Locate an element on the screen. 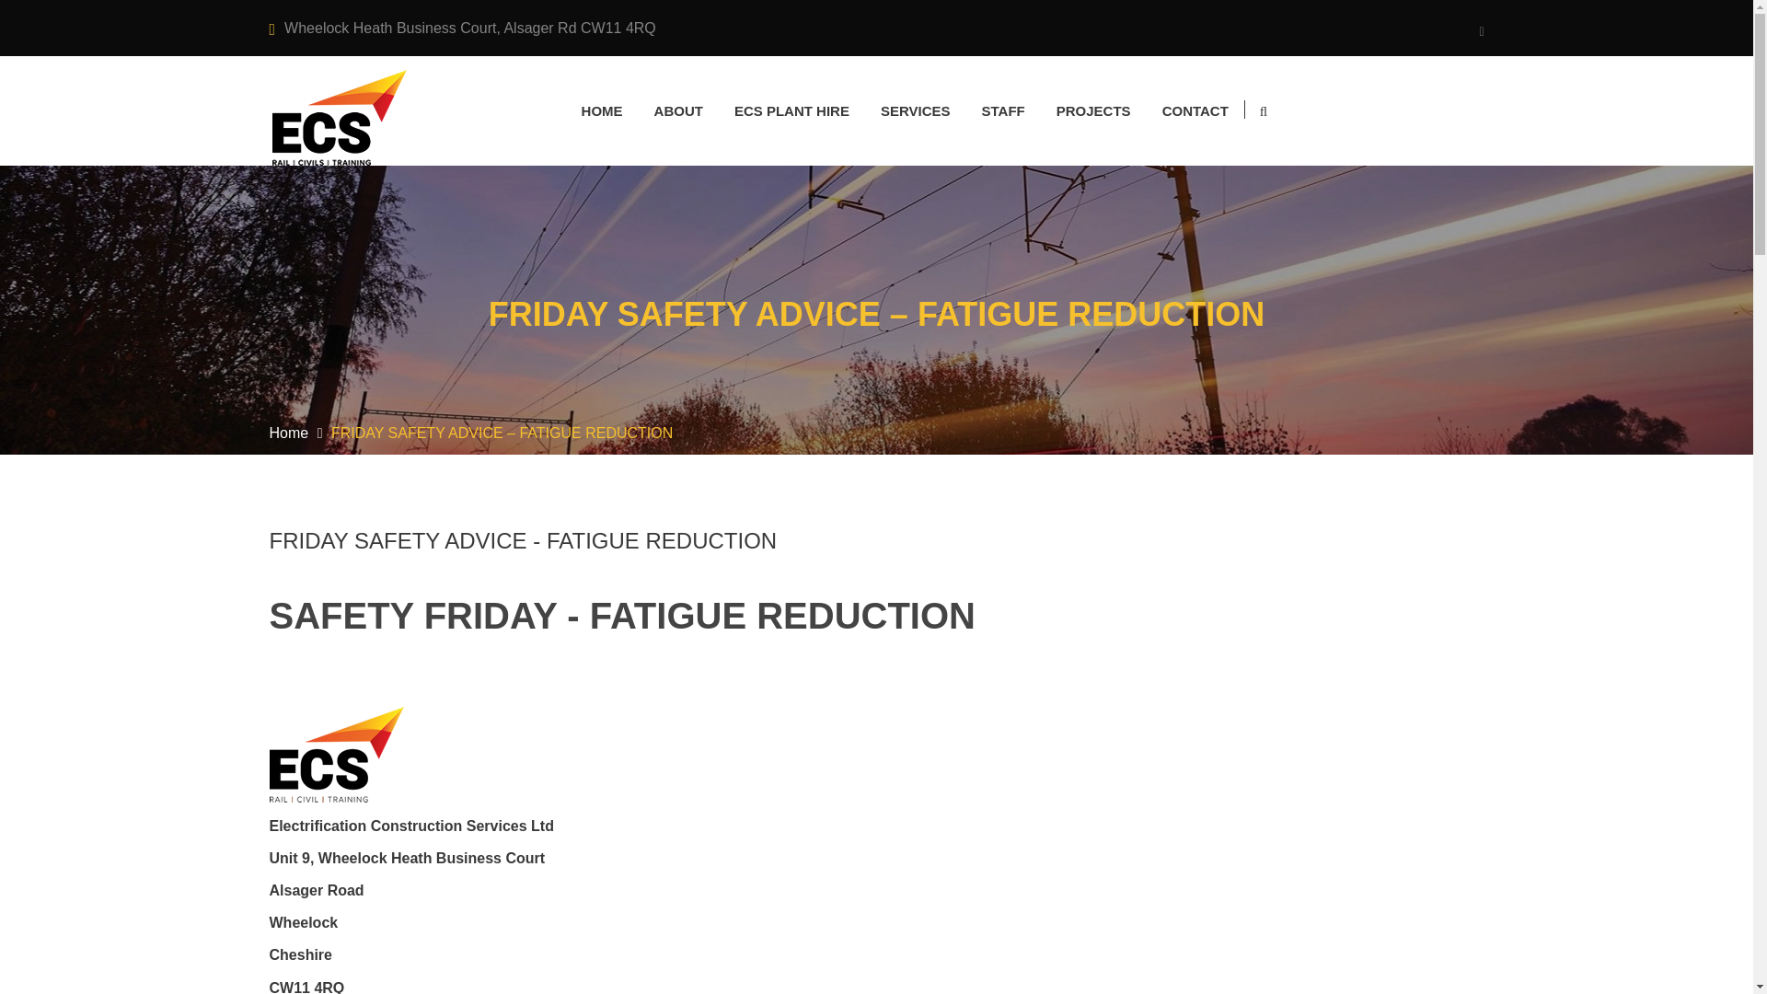 The height and width of the screenshot is (994, 1767). HOME is located at coordinates (602, 110).